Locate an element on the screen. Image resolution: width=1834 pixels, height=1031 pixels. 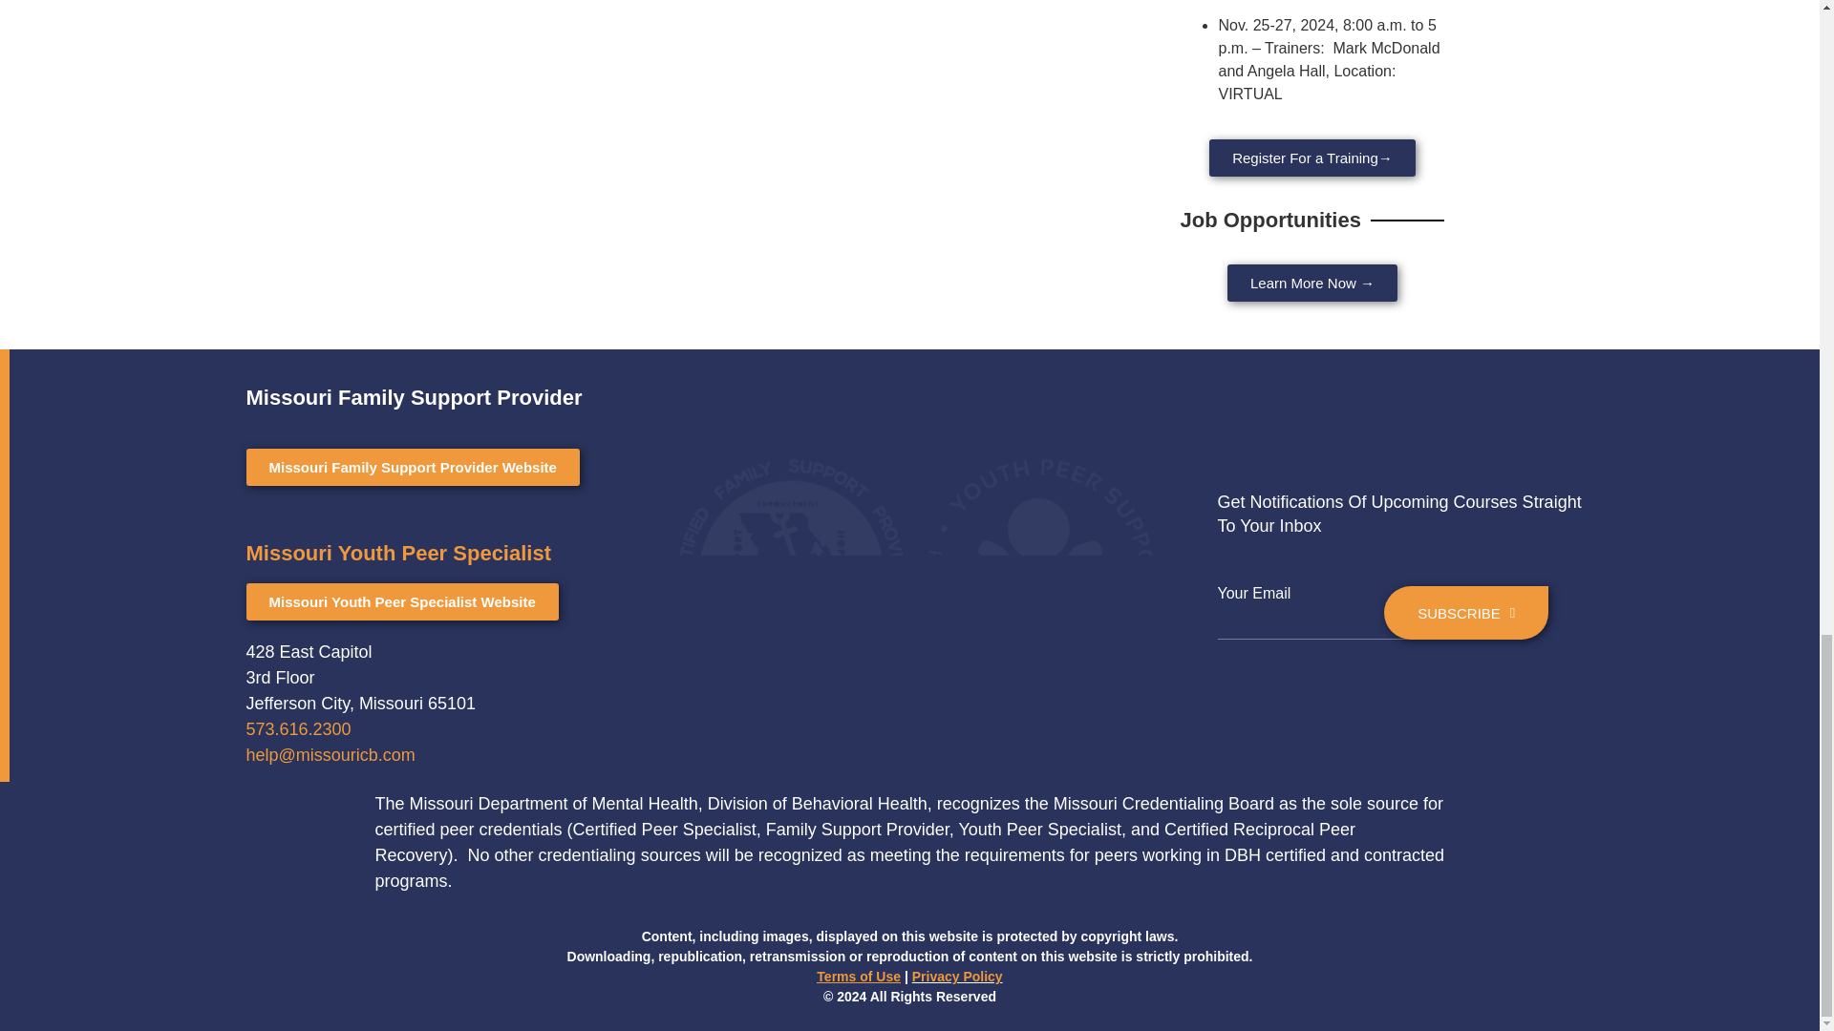
Missouri Youth Peer Specialist Website is located at coordinates (402, 601).